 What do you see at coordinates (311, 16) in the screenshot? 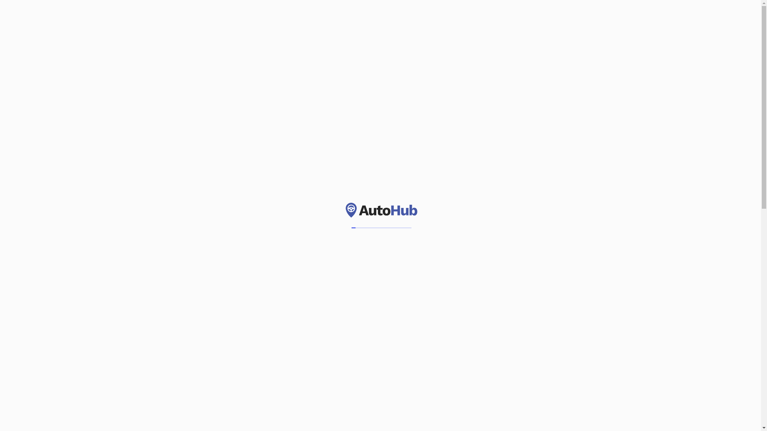
I see `Pages` at bounding box center [311, 16].